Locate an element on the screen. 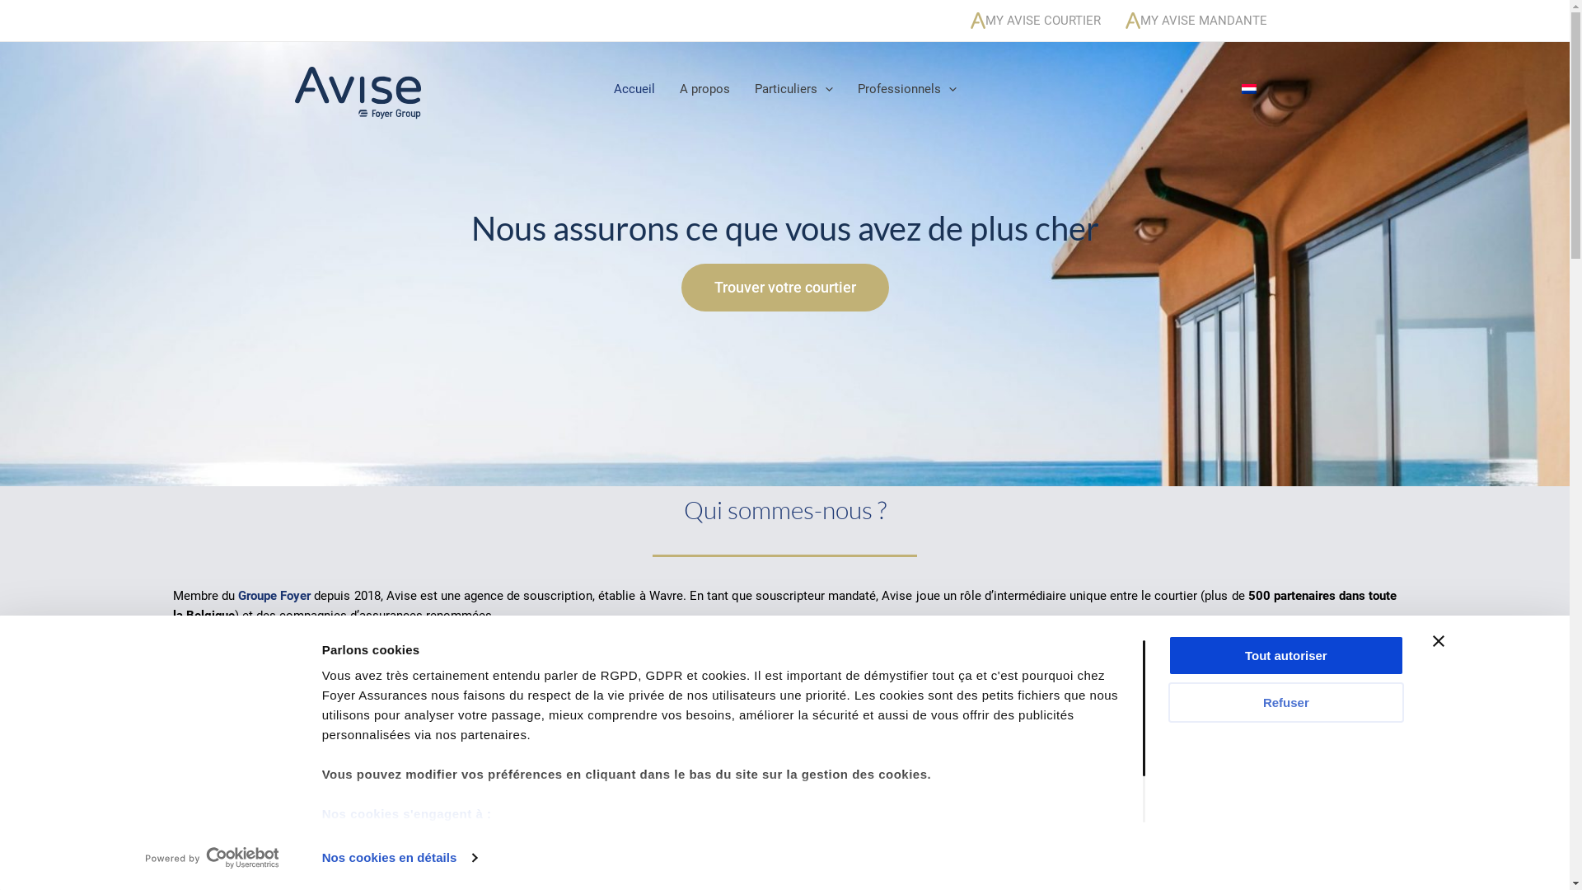 This screenshot has width=1582, height=890. MY AVISE MANDANTE is located at coordinates (1196, 21).